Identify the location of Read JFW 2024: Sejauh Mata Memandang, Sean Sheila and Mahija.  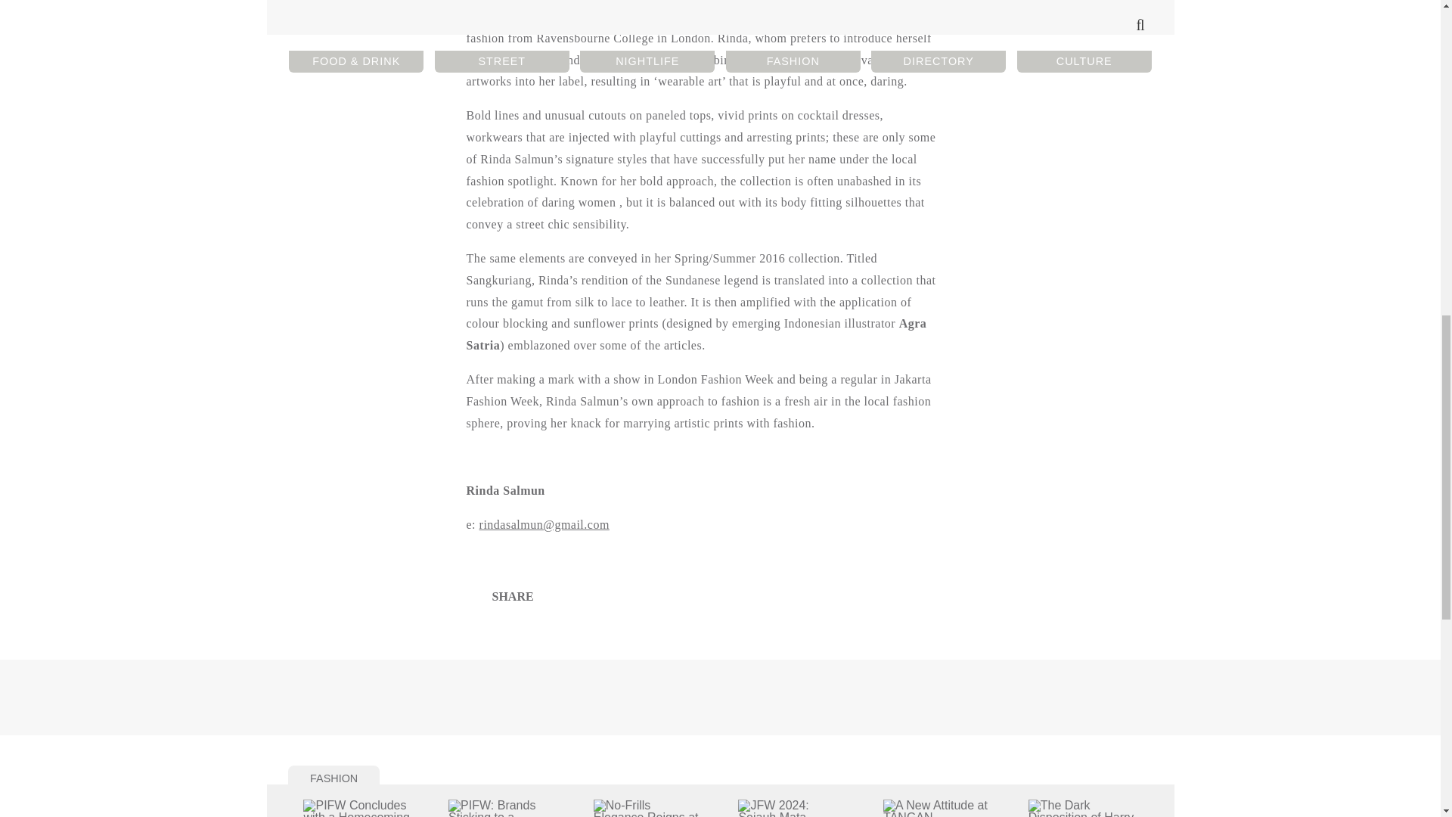
(792, 808).